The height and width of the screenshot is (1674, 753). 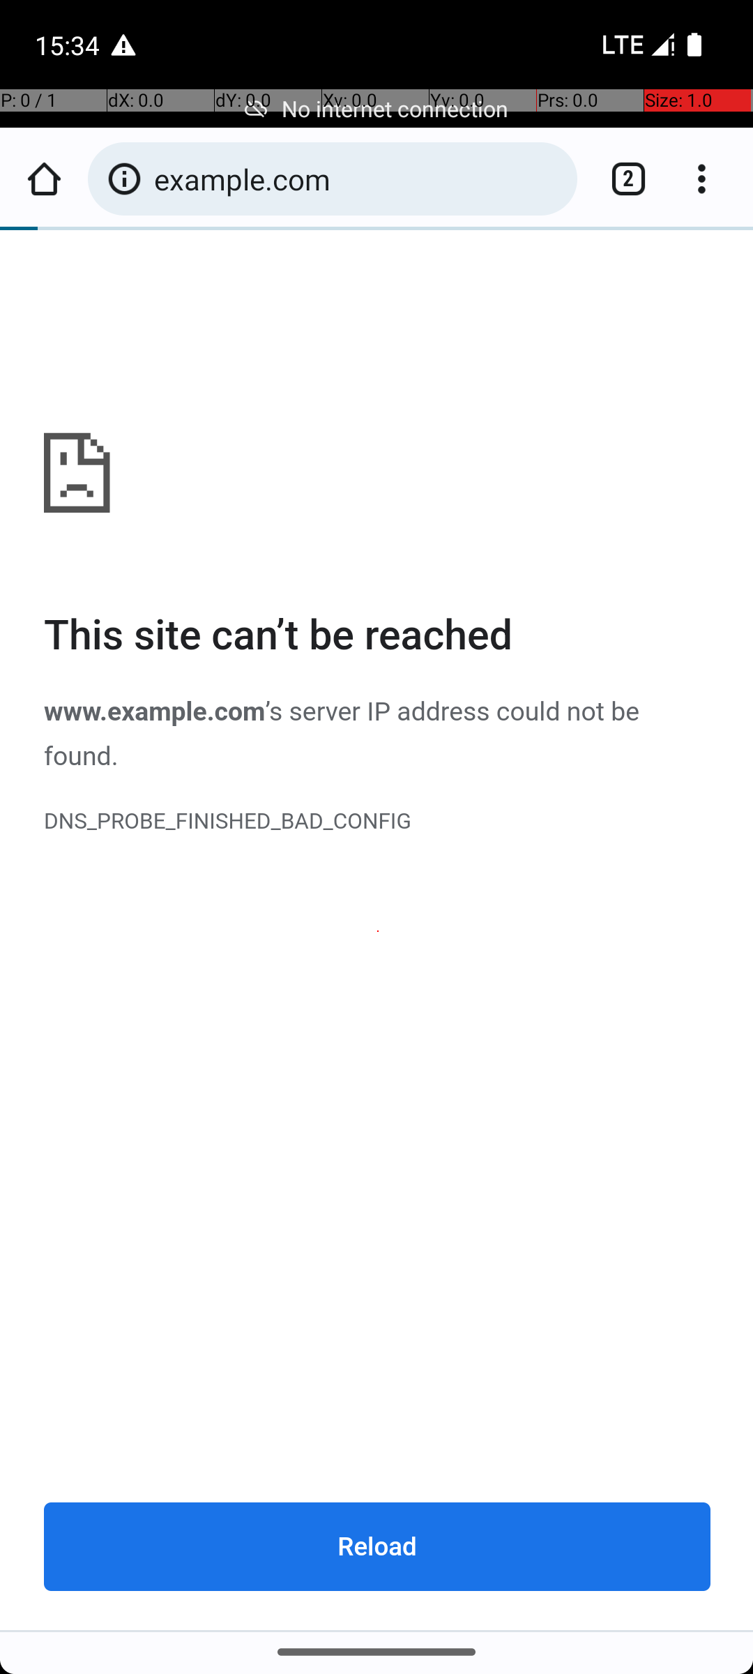 What do you see at coordinates (621, 179) in the screenshot?
I see `Switch or close tabs` at bounding box center [621, 179].